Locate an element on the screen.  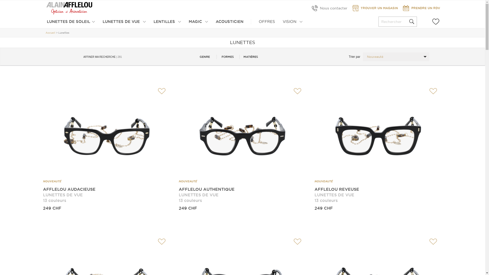
GENRE is located at coordinates (205, 57).